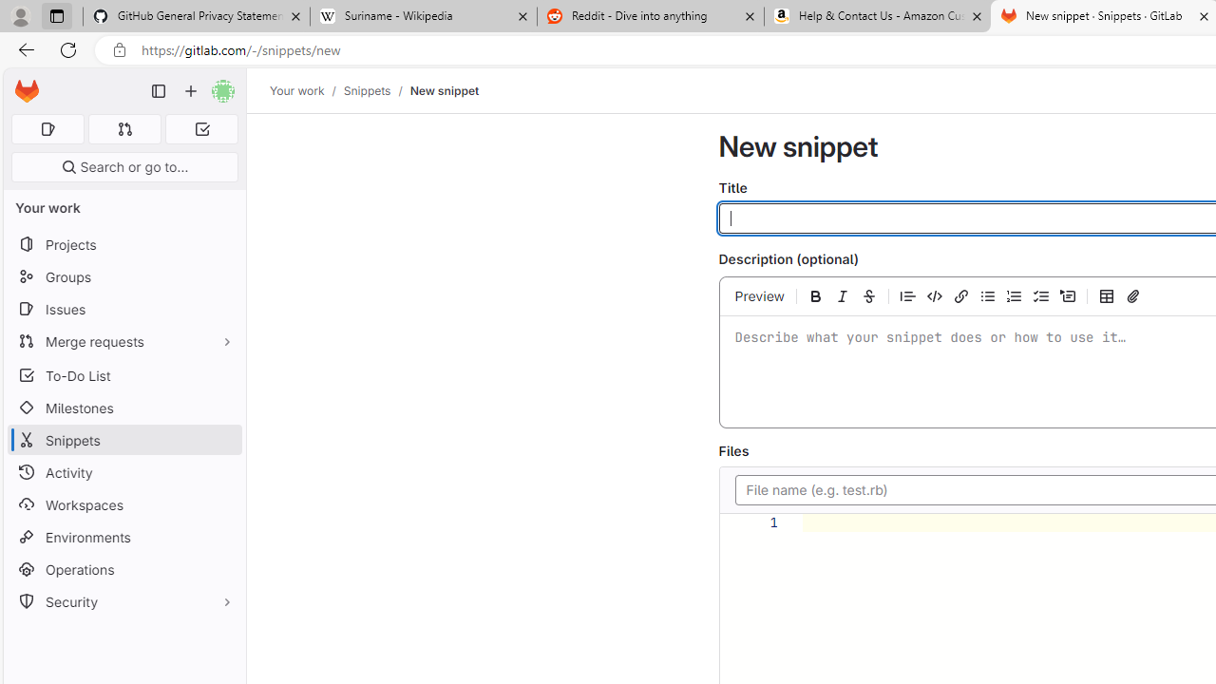 This screenshot has height=684, width=1216. What do you see at coordinates (123, 277) in the screenshot?
I see `Groups` at bounding box center [123, 277].